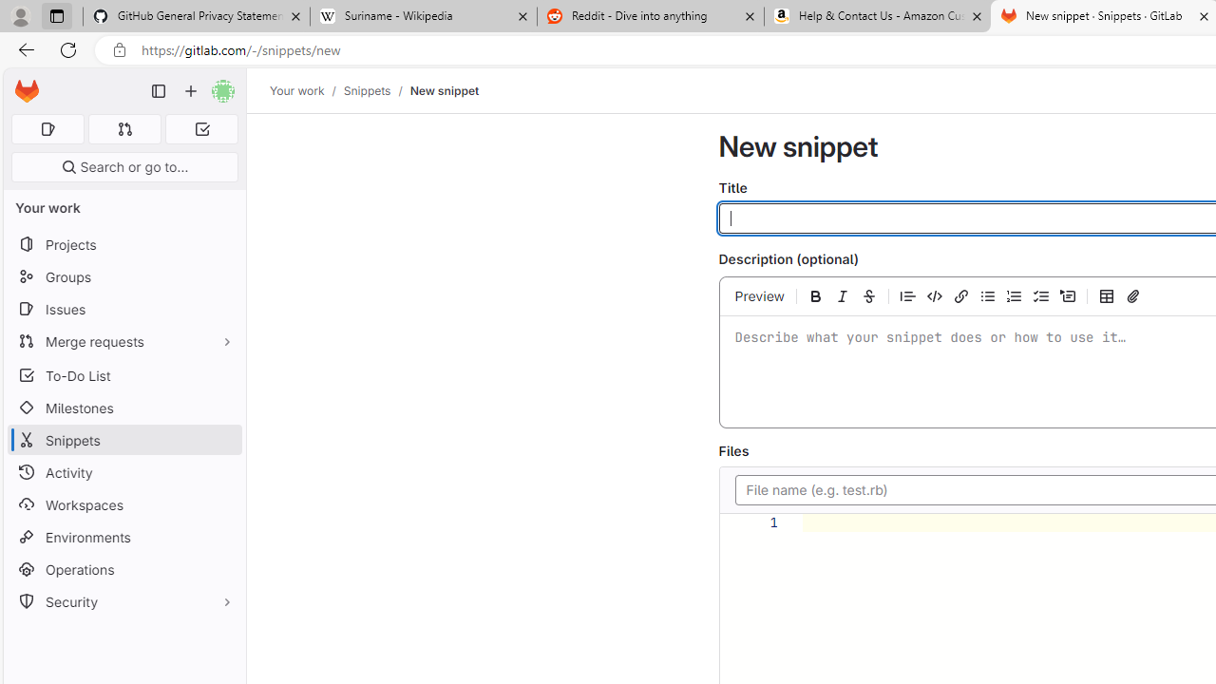 This screenshot has height=684, width=1216. What do you see at coordinates (123, 277) in the screenshot?
I see `Groups` at bounding box center [123, 277].